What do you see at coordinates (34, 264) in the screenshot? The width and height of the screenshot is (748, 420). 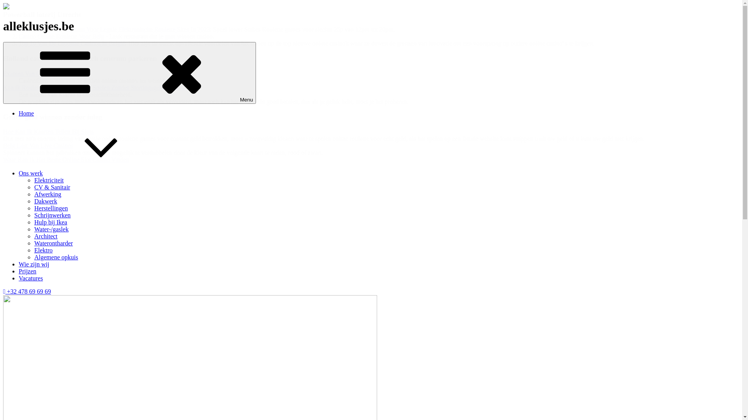 I see `Wie zijn wij` at bounding box center [34, 264].